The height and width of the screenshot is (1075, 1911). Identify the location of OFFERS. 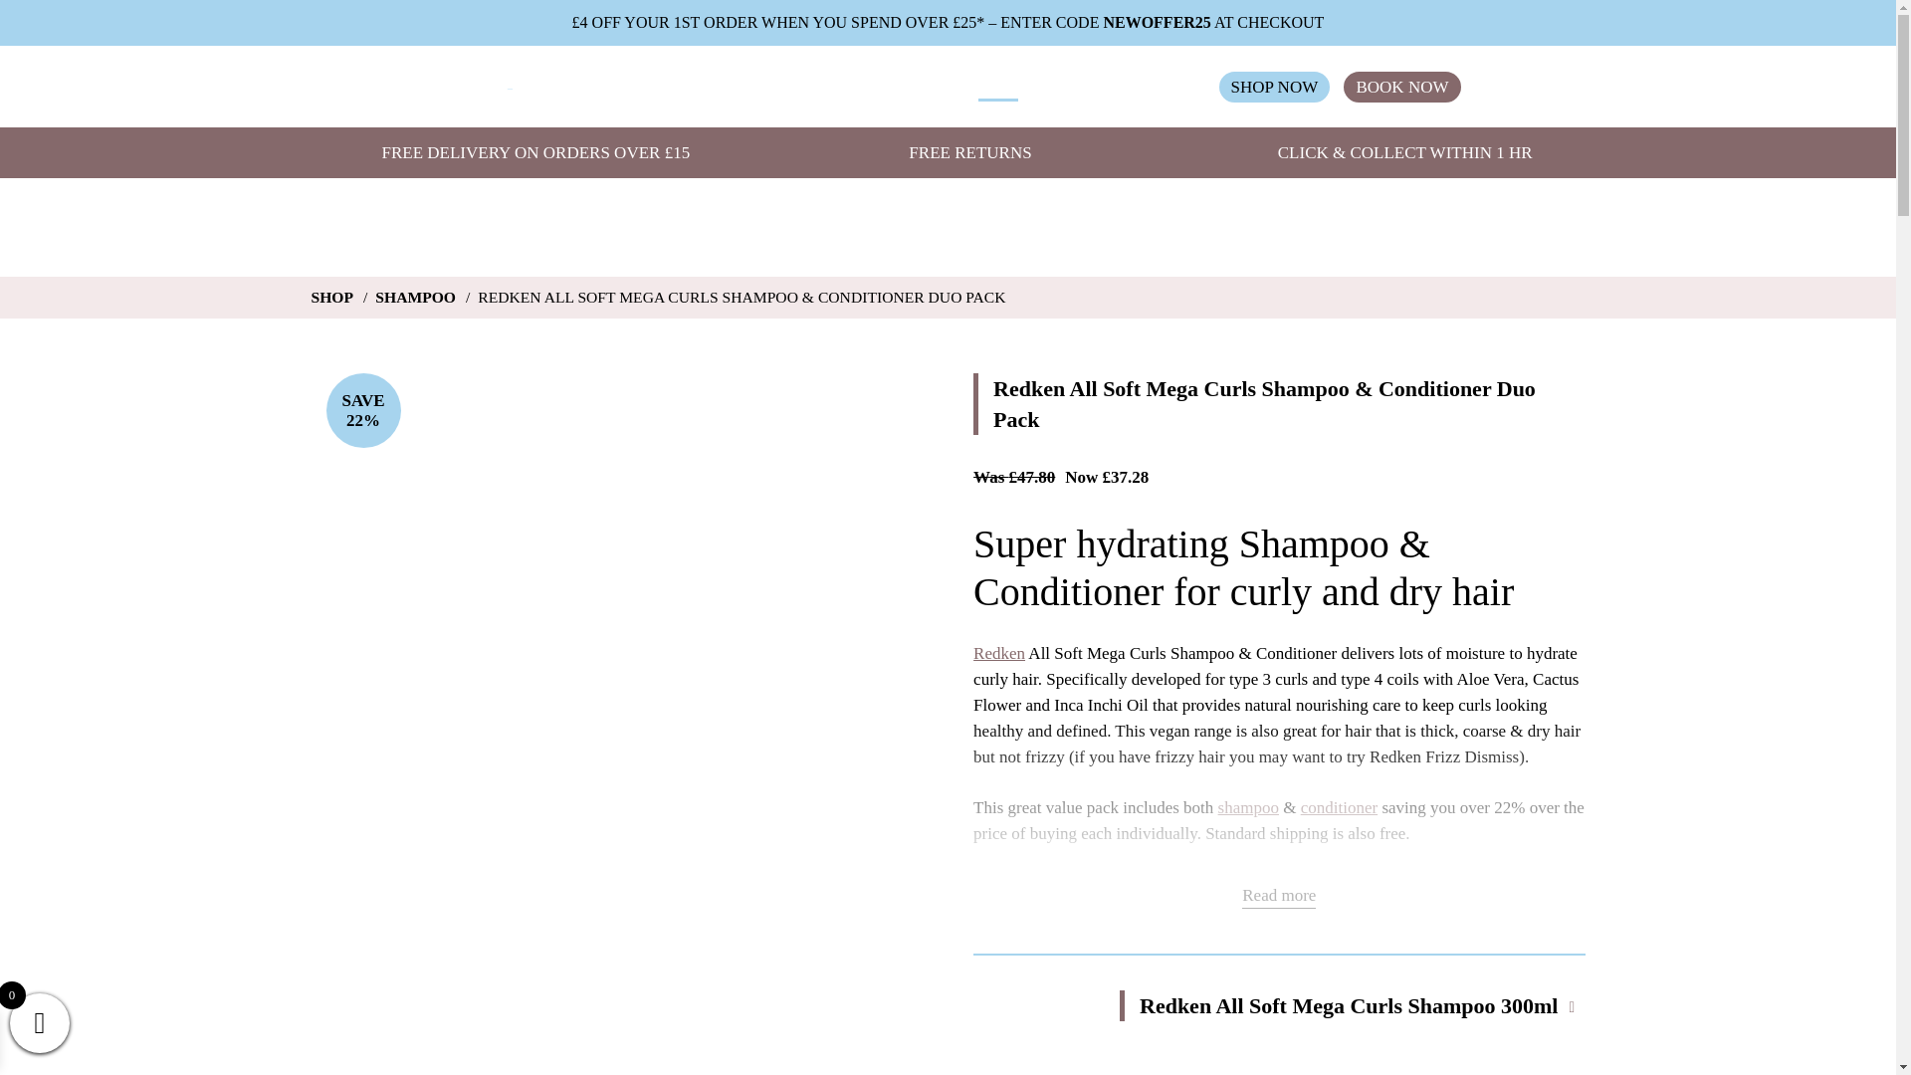
(1067, 88).